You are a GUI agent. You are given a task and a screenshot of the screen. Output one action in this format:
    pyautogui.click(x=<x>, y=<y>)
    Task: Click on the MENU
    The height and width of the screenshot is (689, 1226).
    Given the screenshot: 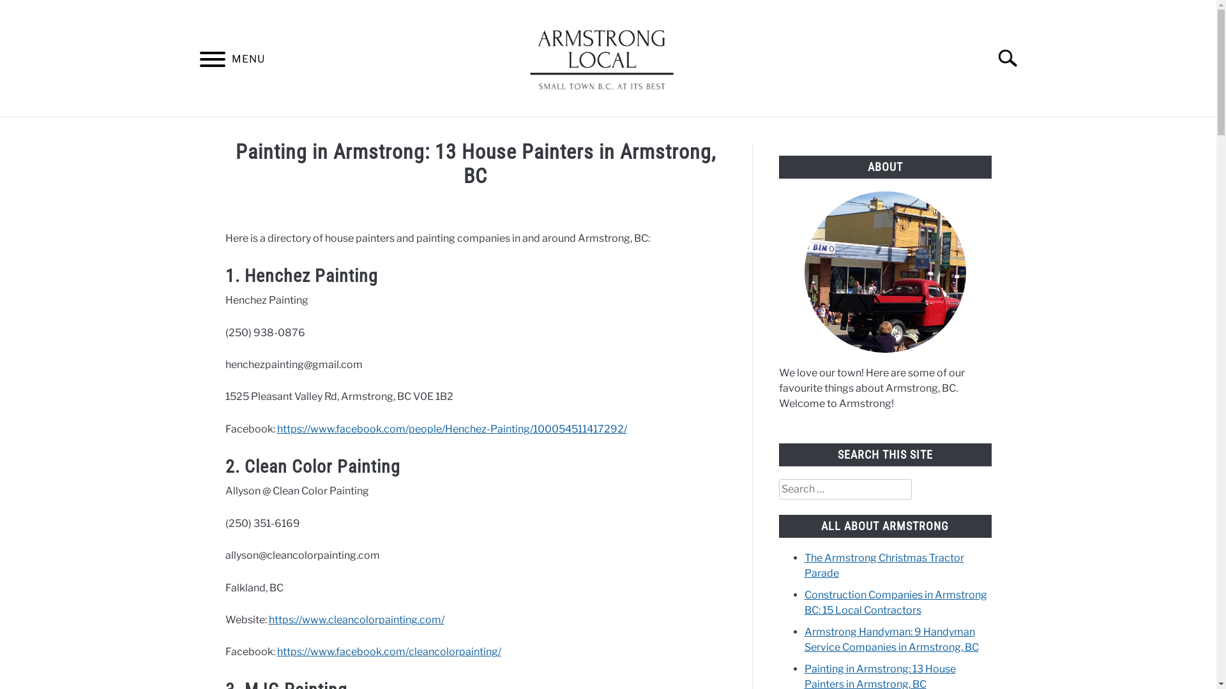 What is the action you would take?
    pyautogui.click(x=212, y=61)
    